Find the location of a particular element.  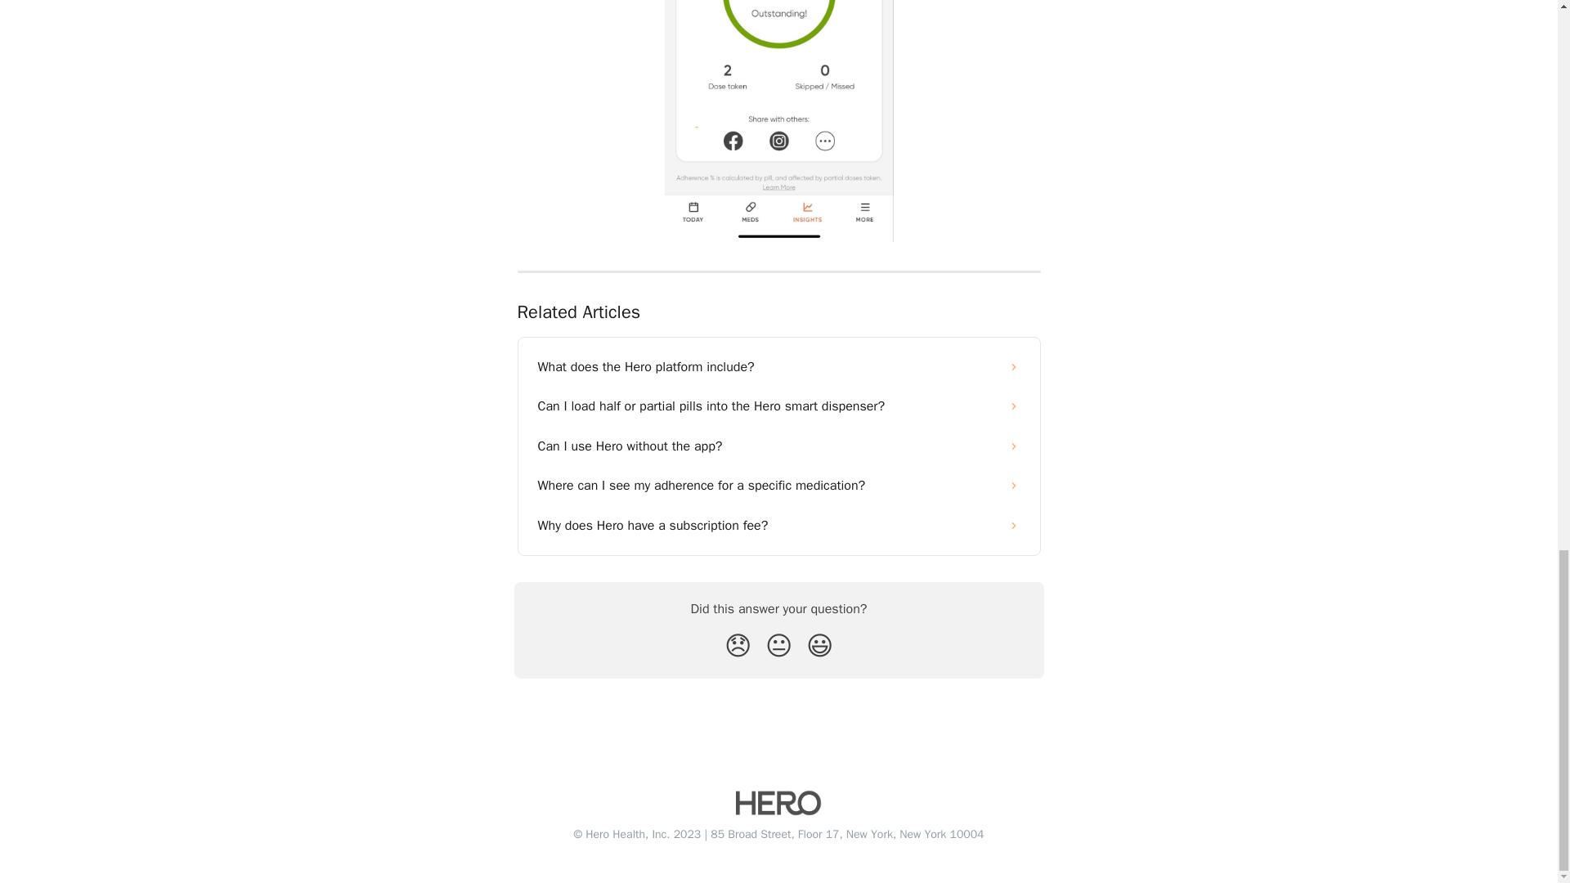

Where can I see my adherence for a specific medication? is located at coordinates (778, 486).